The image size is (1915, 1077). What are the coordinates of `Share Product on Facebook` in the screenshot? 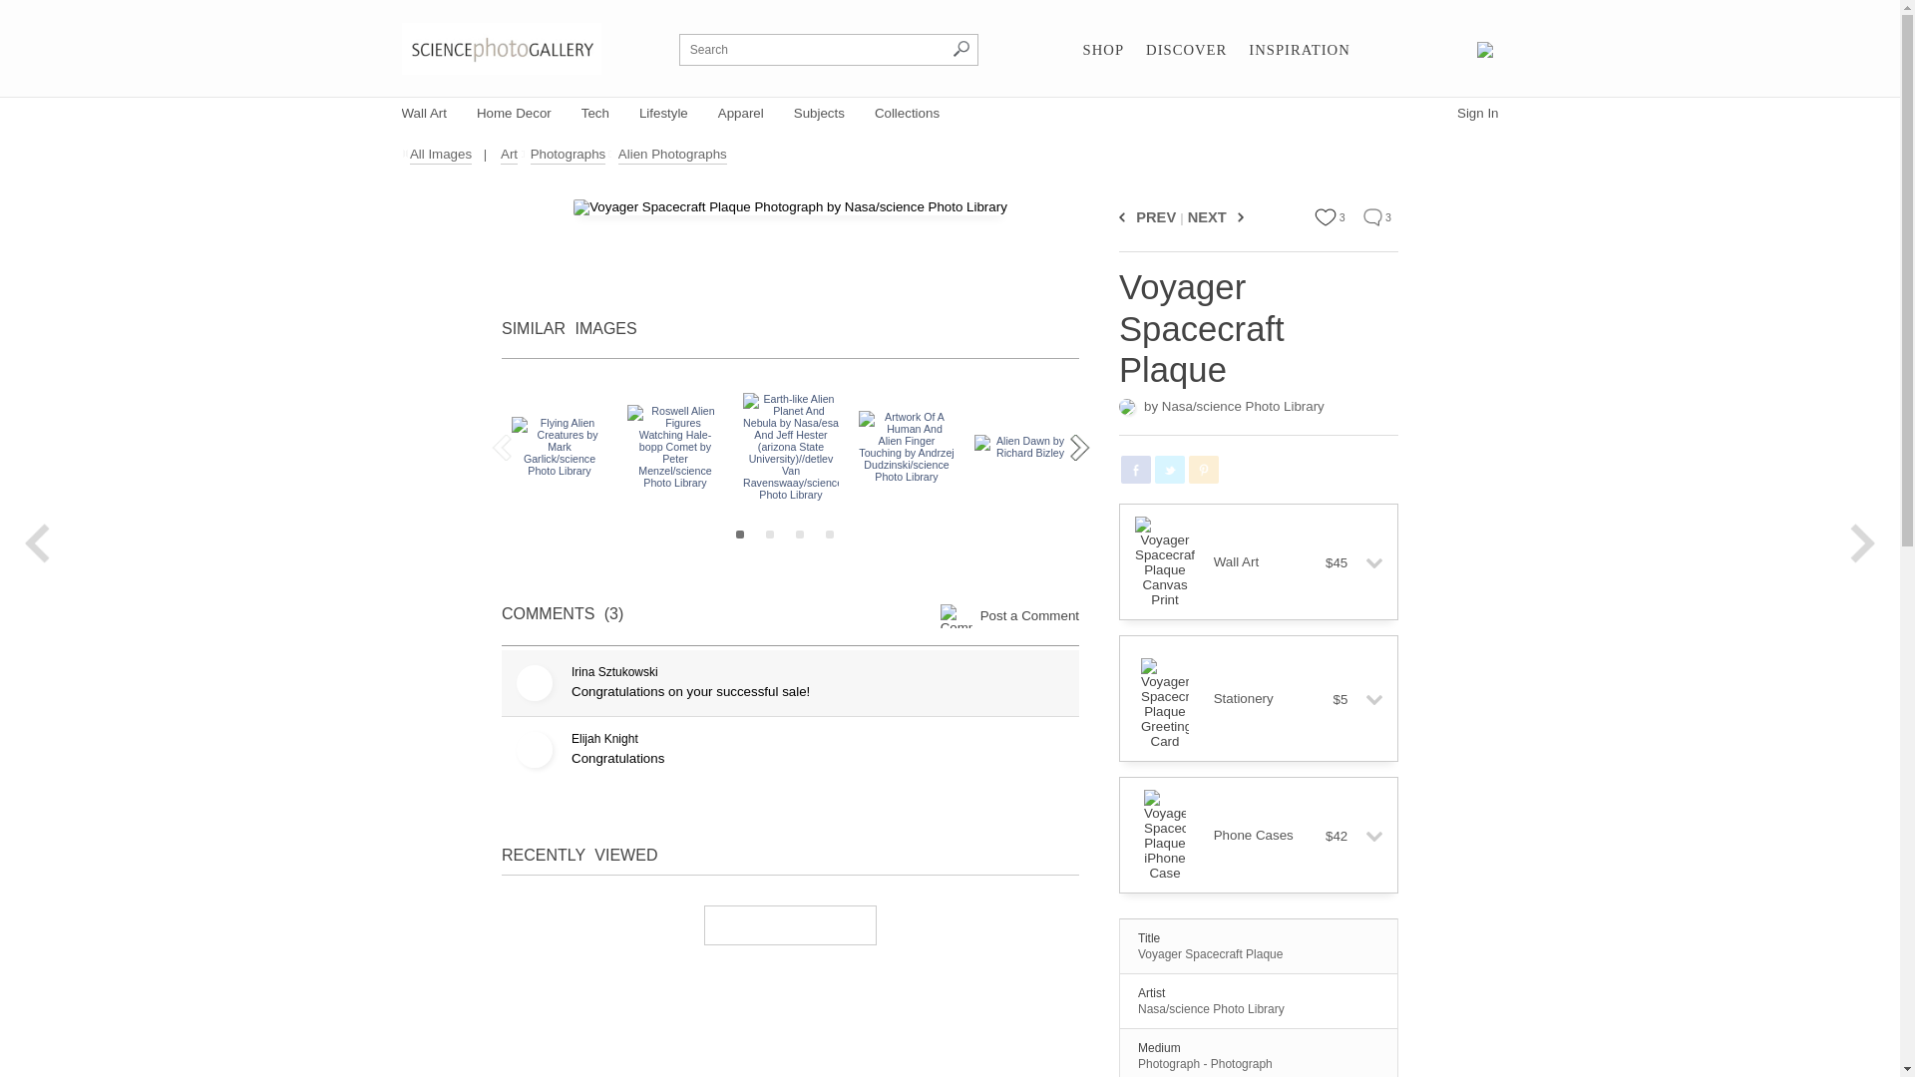 It's located at (1135, 469).